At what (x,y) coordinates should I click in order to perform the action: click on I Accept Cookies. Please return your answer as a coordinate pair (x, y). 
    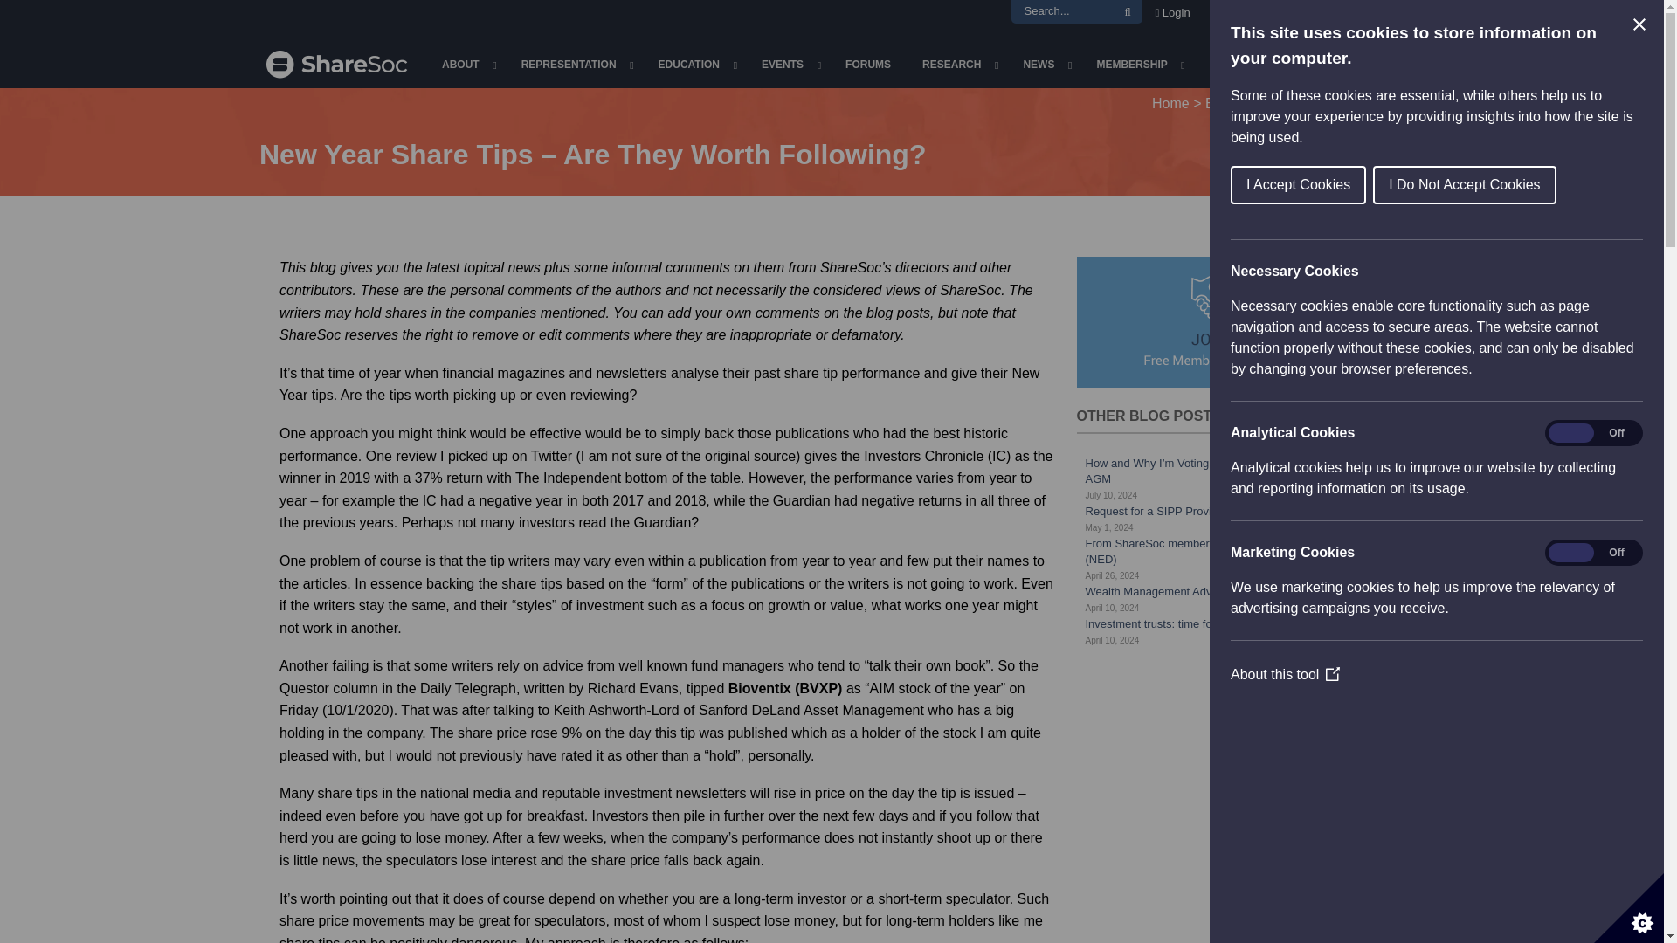
    Looking at the image, I should click on (1527, 185).